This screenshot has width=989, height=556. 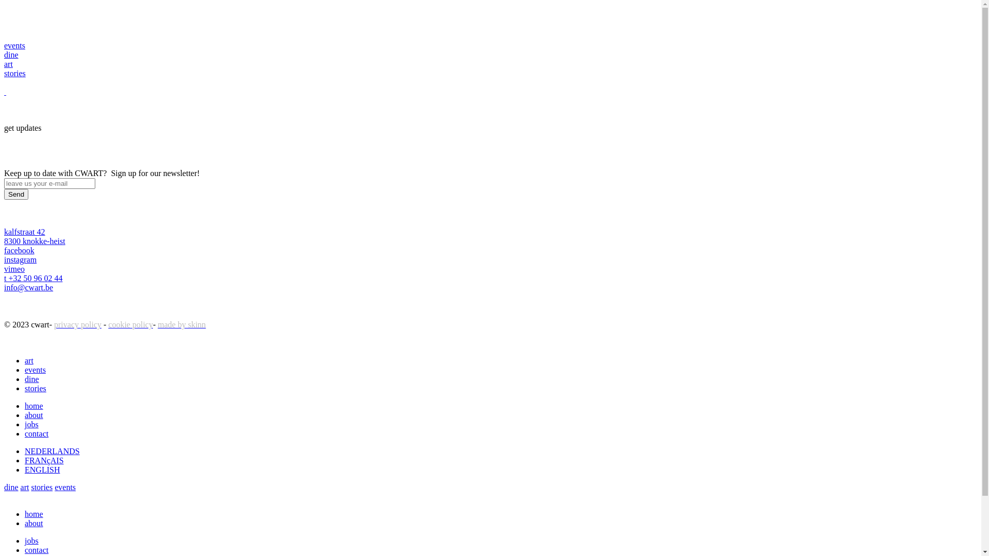 I want to click on ENGLISH, so click(x=42, y=470).